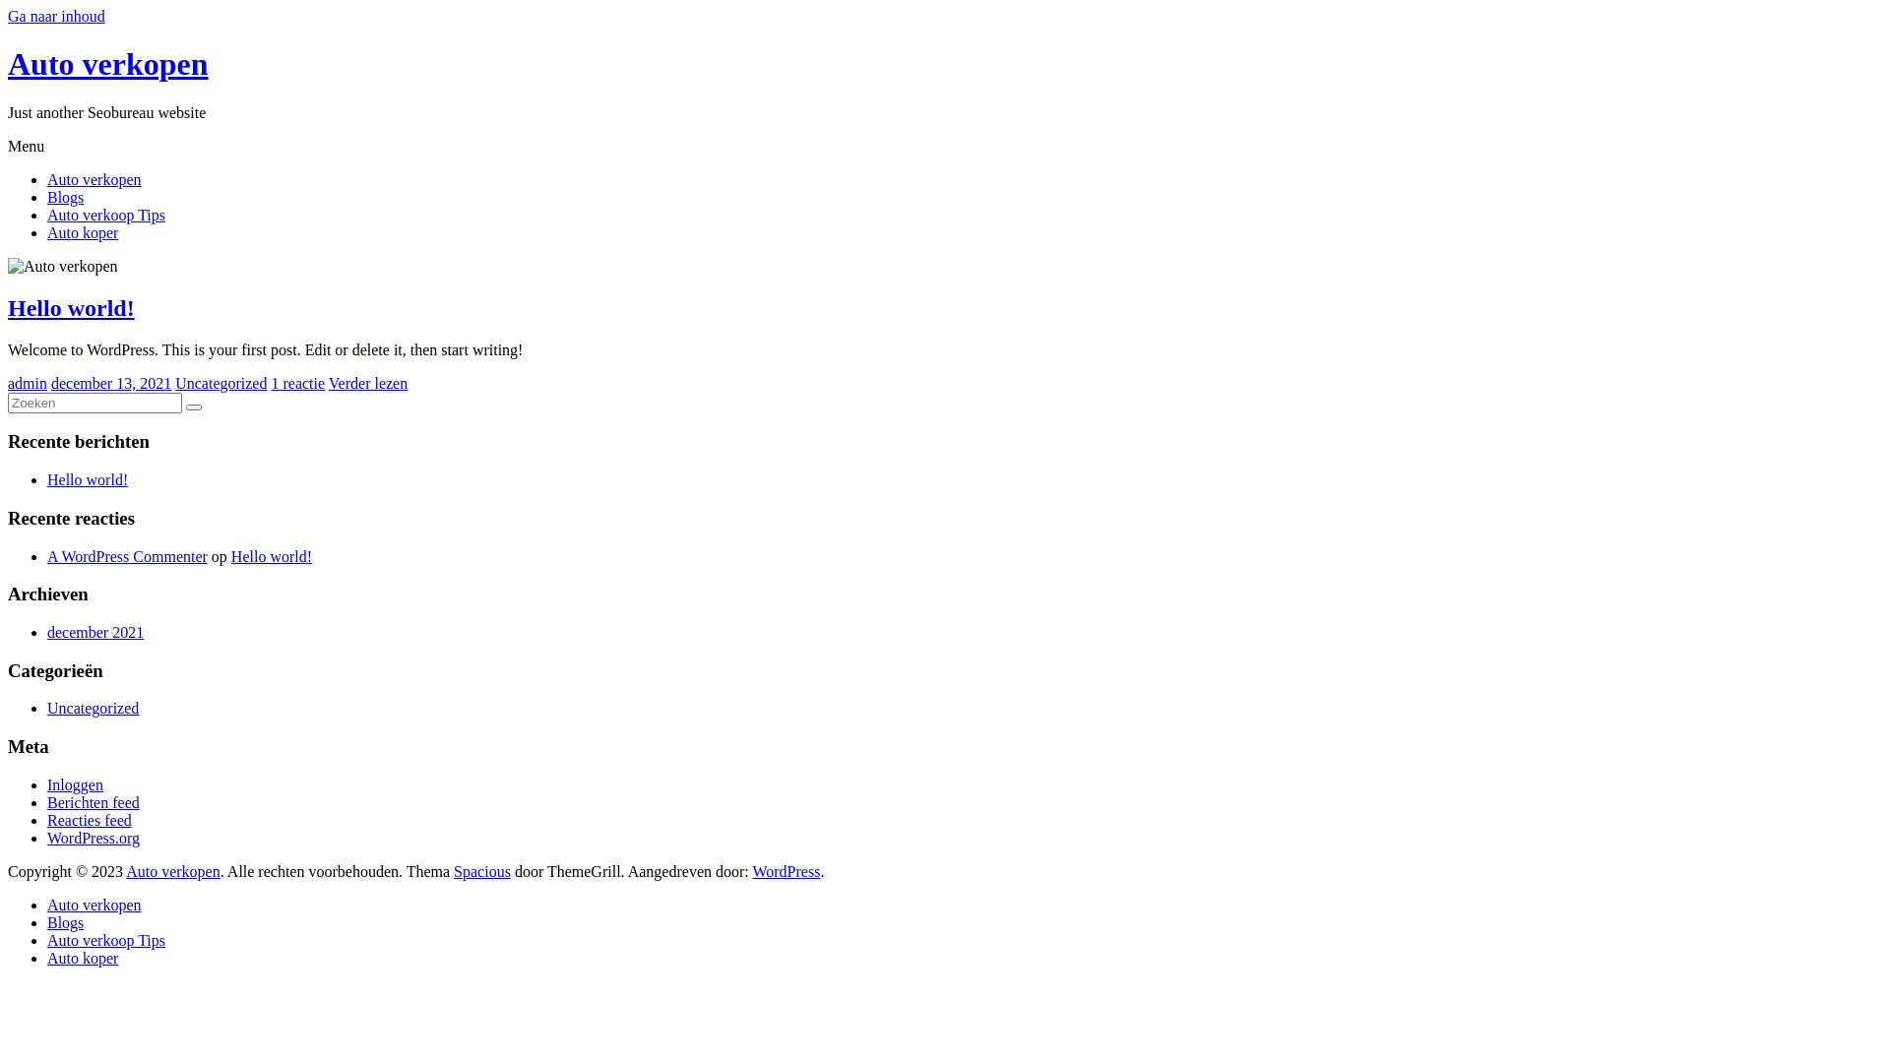 Image resolution: width=1890 pixels, height=1063 pixels. What do you see at coordinates (75, 785) in the screenshot?
I see `Inloggen` at bounding box center [75, 785].